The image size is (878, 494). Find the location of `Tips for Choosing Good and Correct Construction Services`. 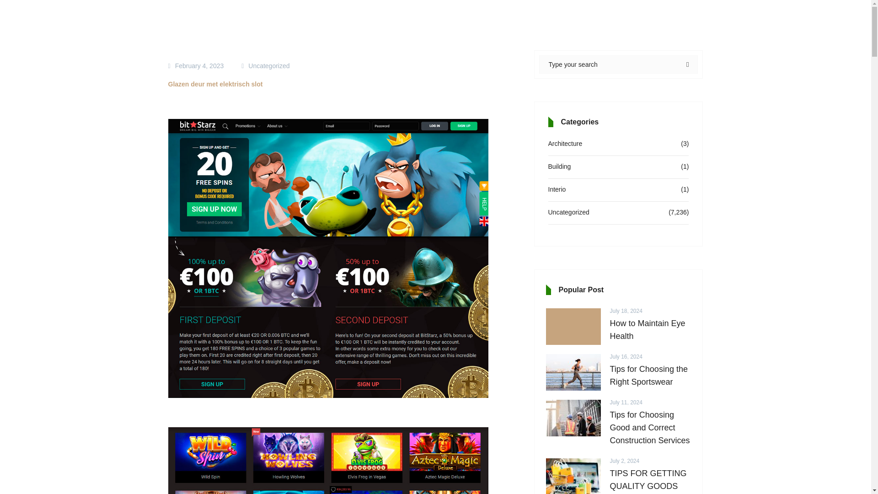

Tips for Choosing Good and Correct Construction Services is located at coordinates (653, 428).